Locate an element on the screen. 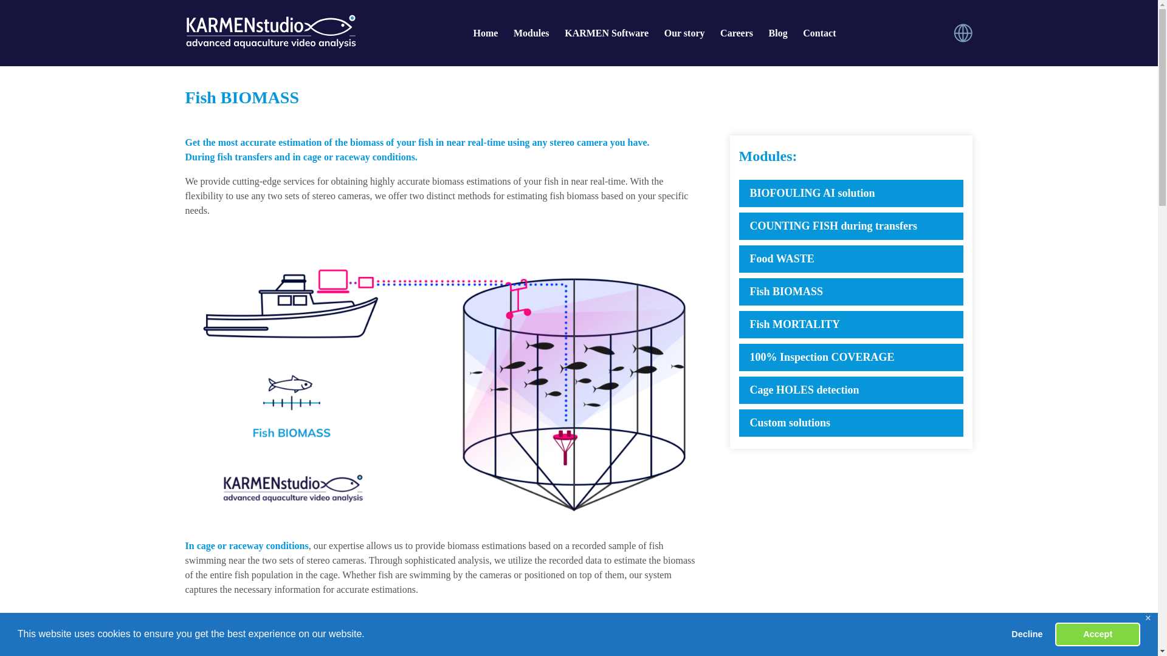 This screenshot has height=656, width=1167. KARMENstudio is located at coordinates (270, 32).